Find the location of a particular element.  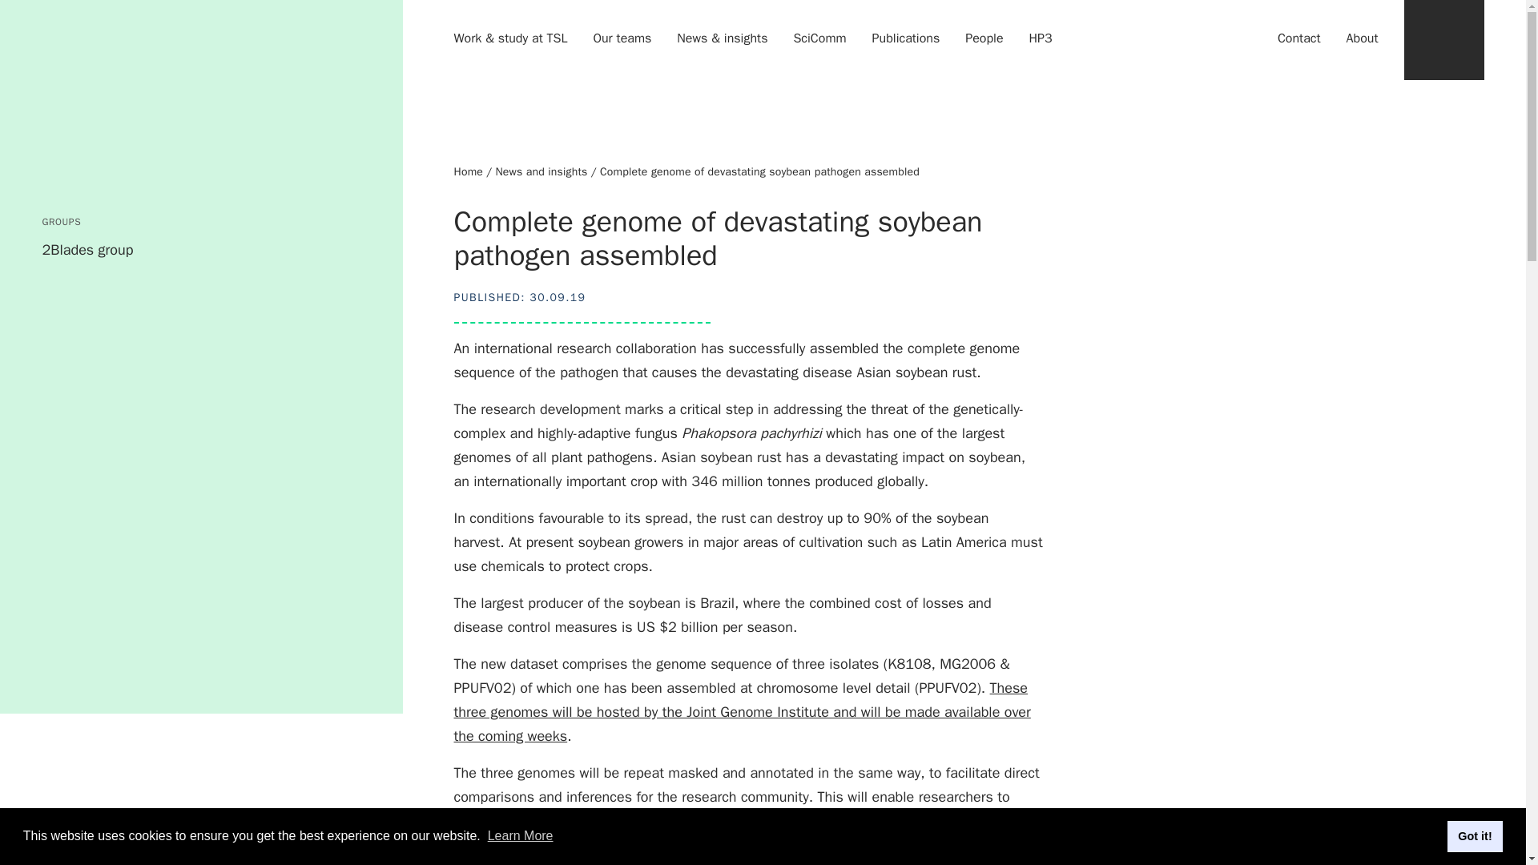

Home is located at coordinates (468, 171).